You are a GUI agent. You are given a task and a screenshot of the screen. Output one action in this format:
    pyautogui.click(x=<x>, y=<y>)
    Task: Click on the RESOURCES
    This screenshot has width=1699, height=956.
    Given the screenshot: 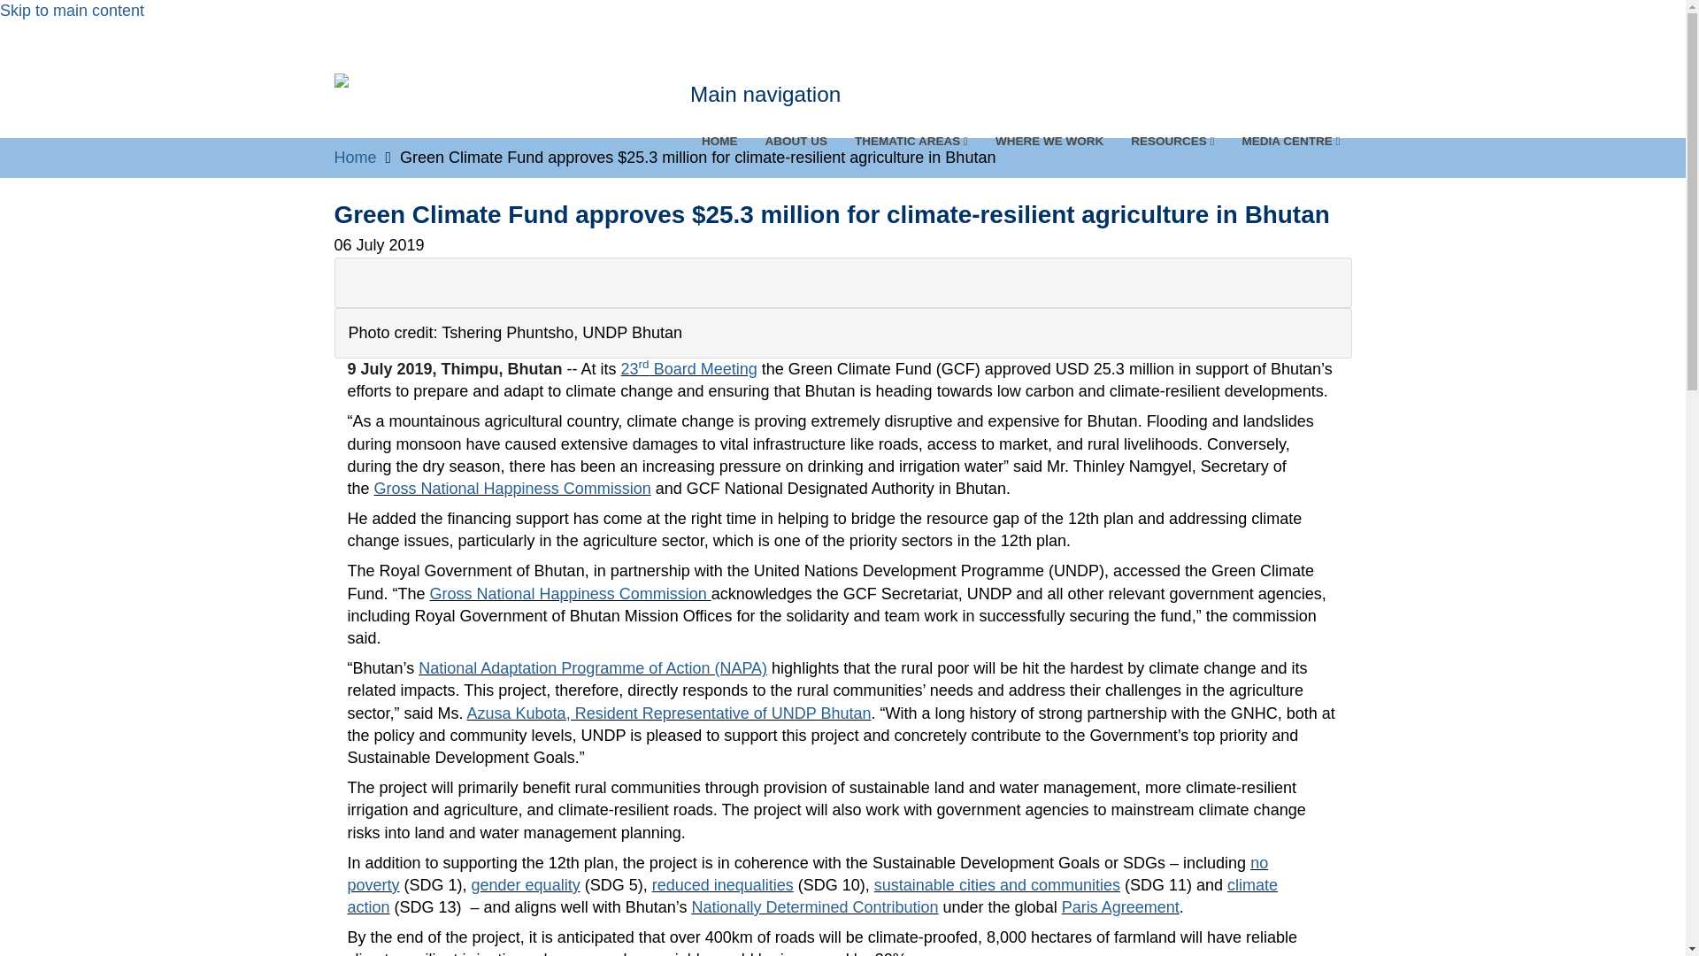 What is the action you would take?
    pyautogui.click(x=1172, y=142)
    